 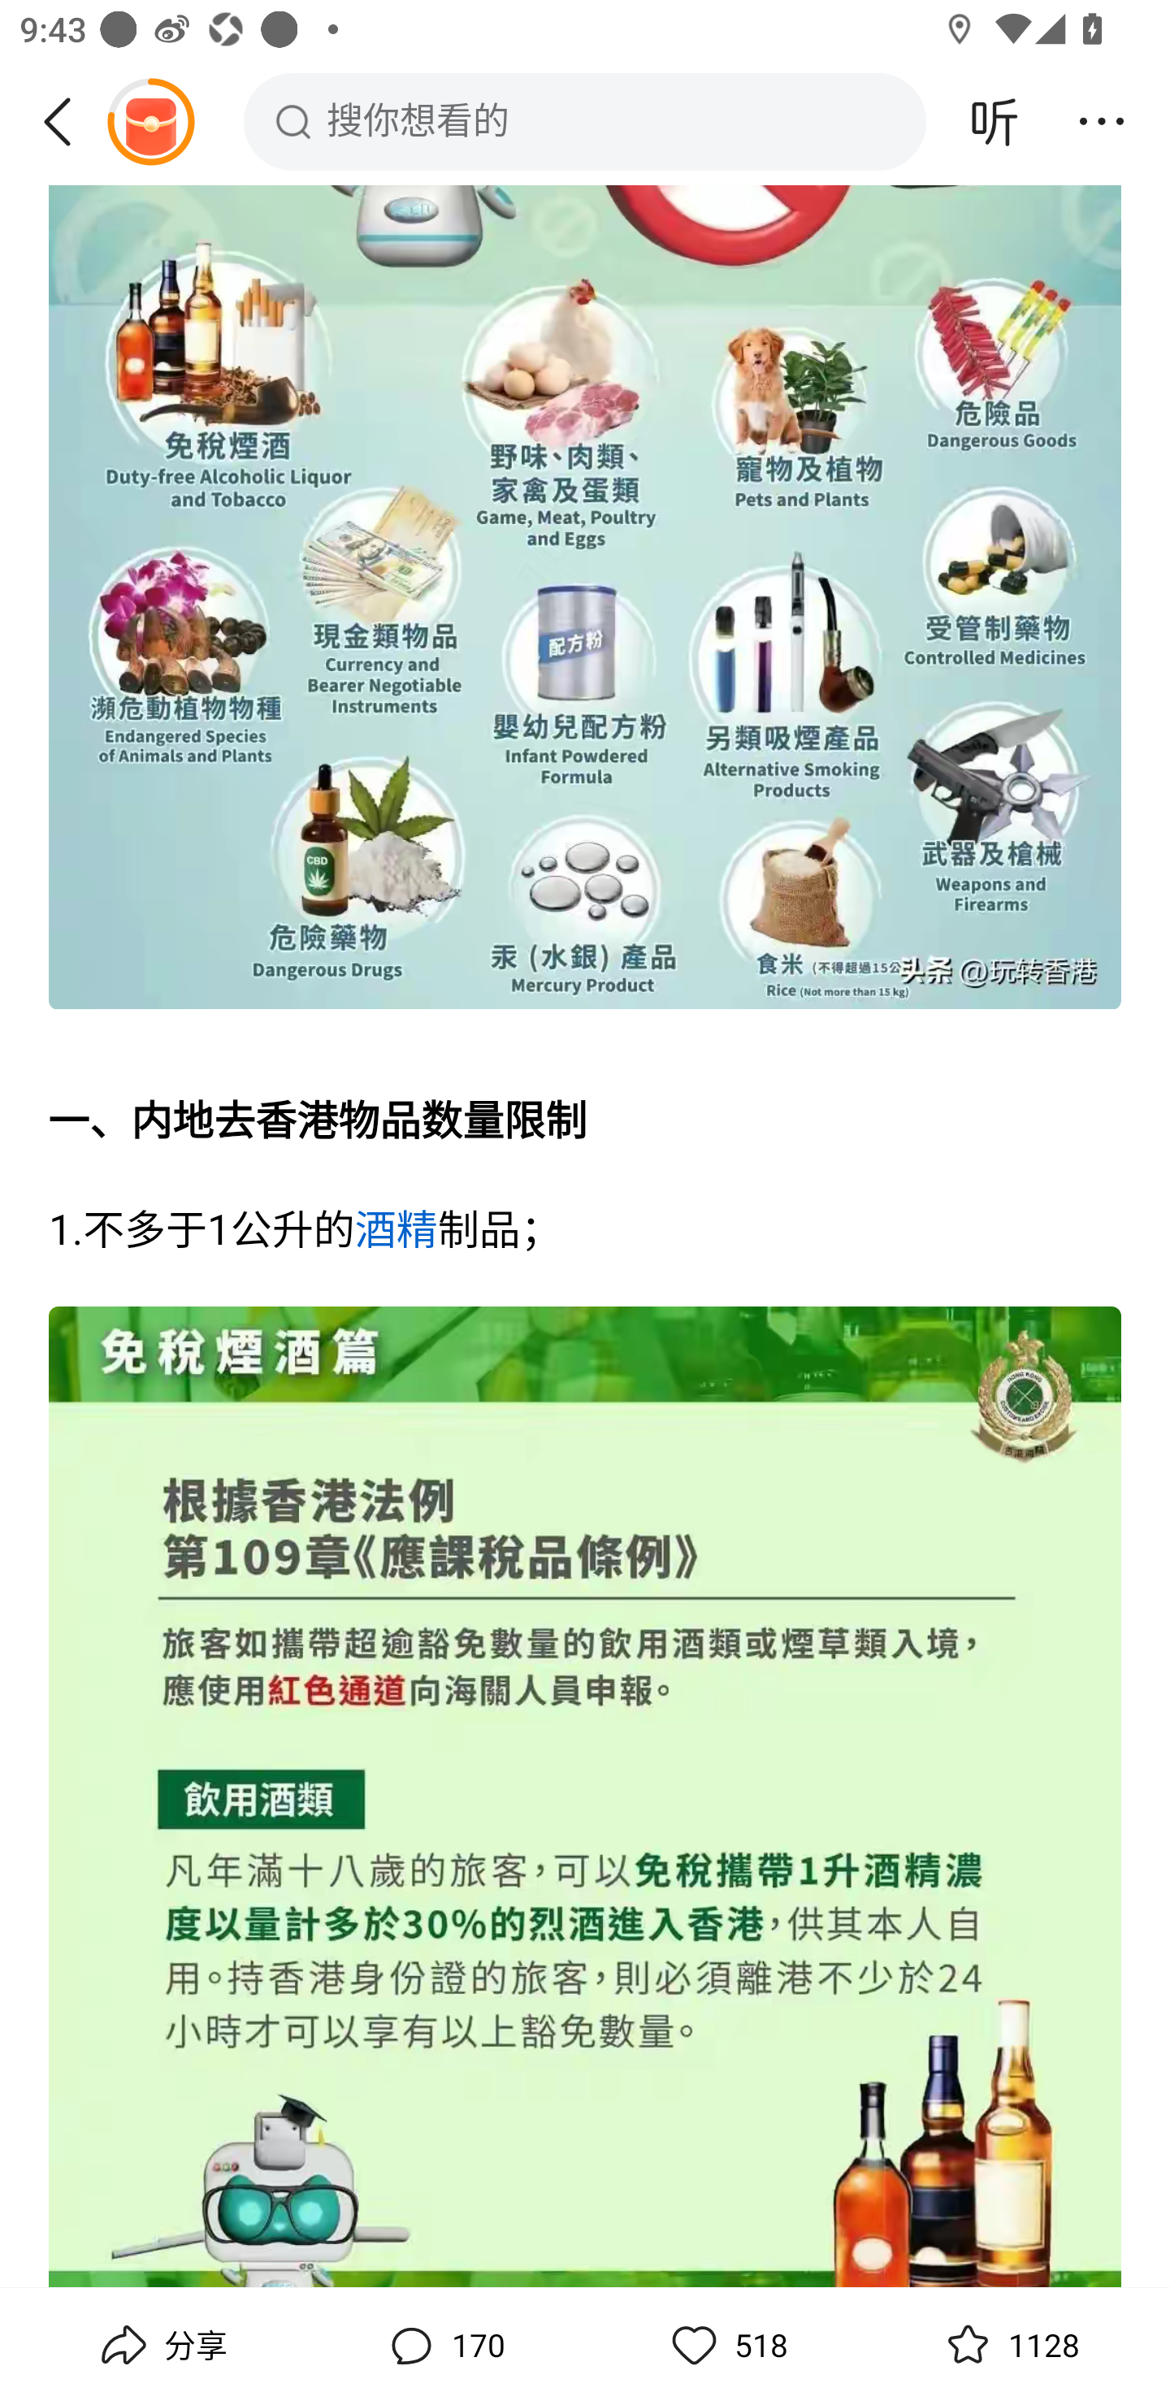 I want to click on 收藏,1128 1128, so click(x=1009, y=2346).